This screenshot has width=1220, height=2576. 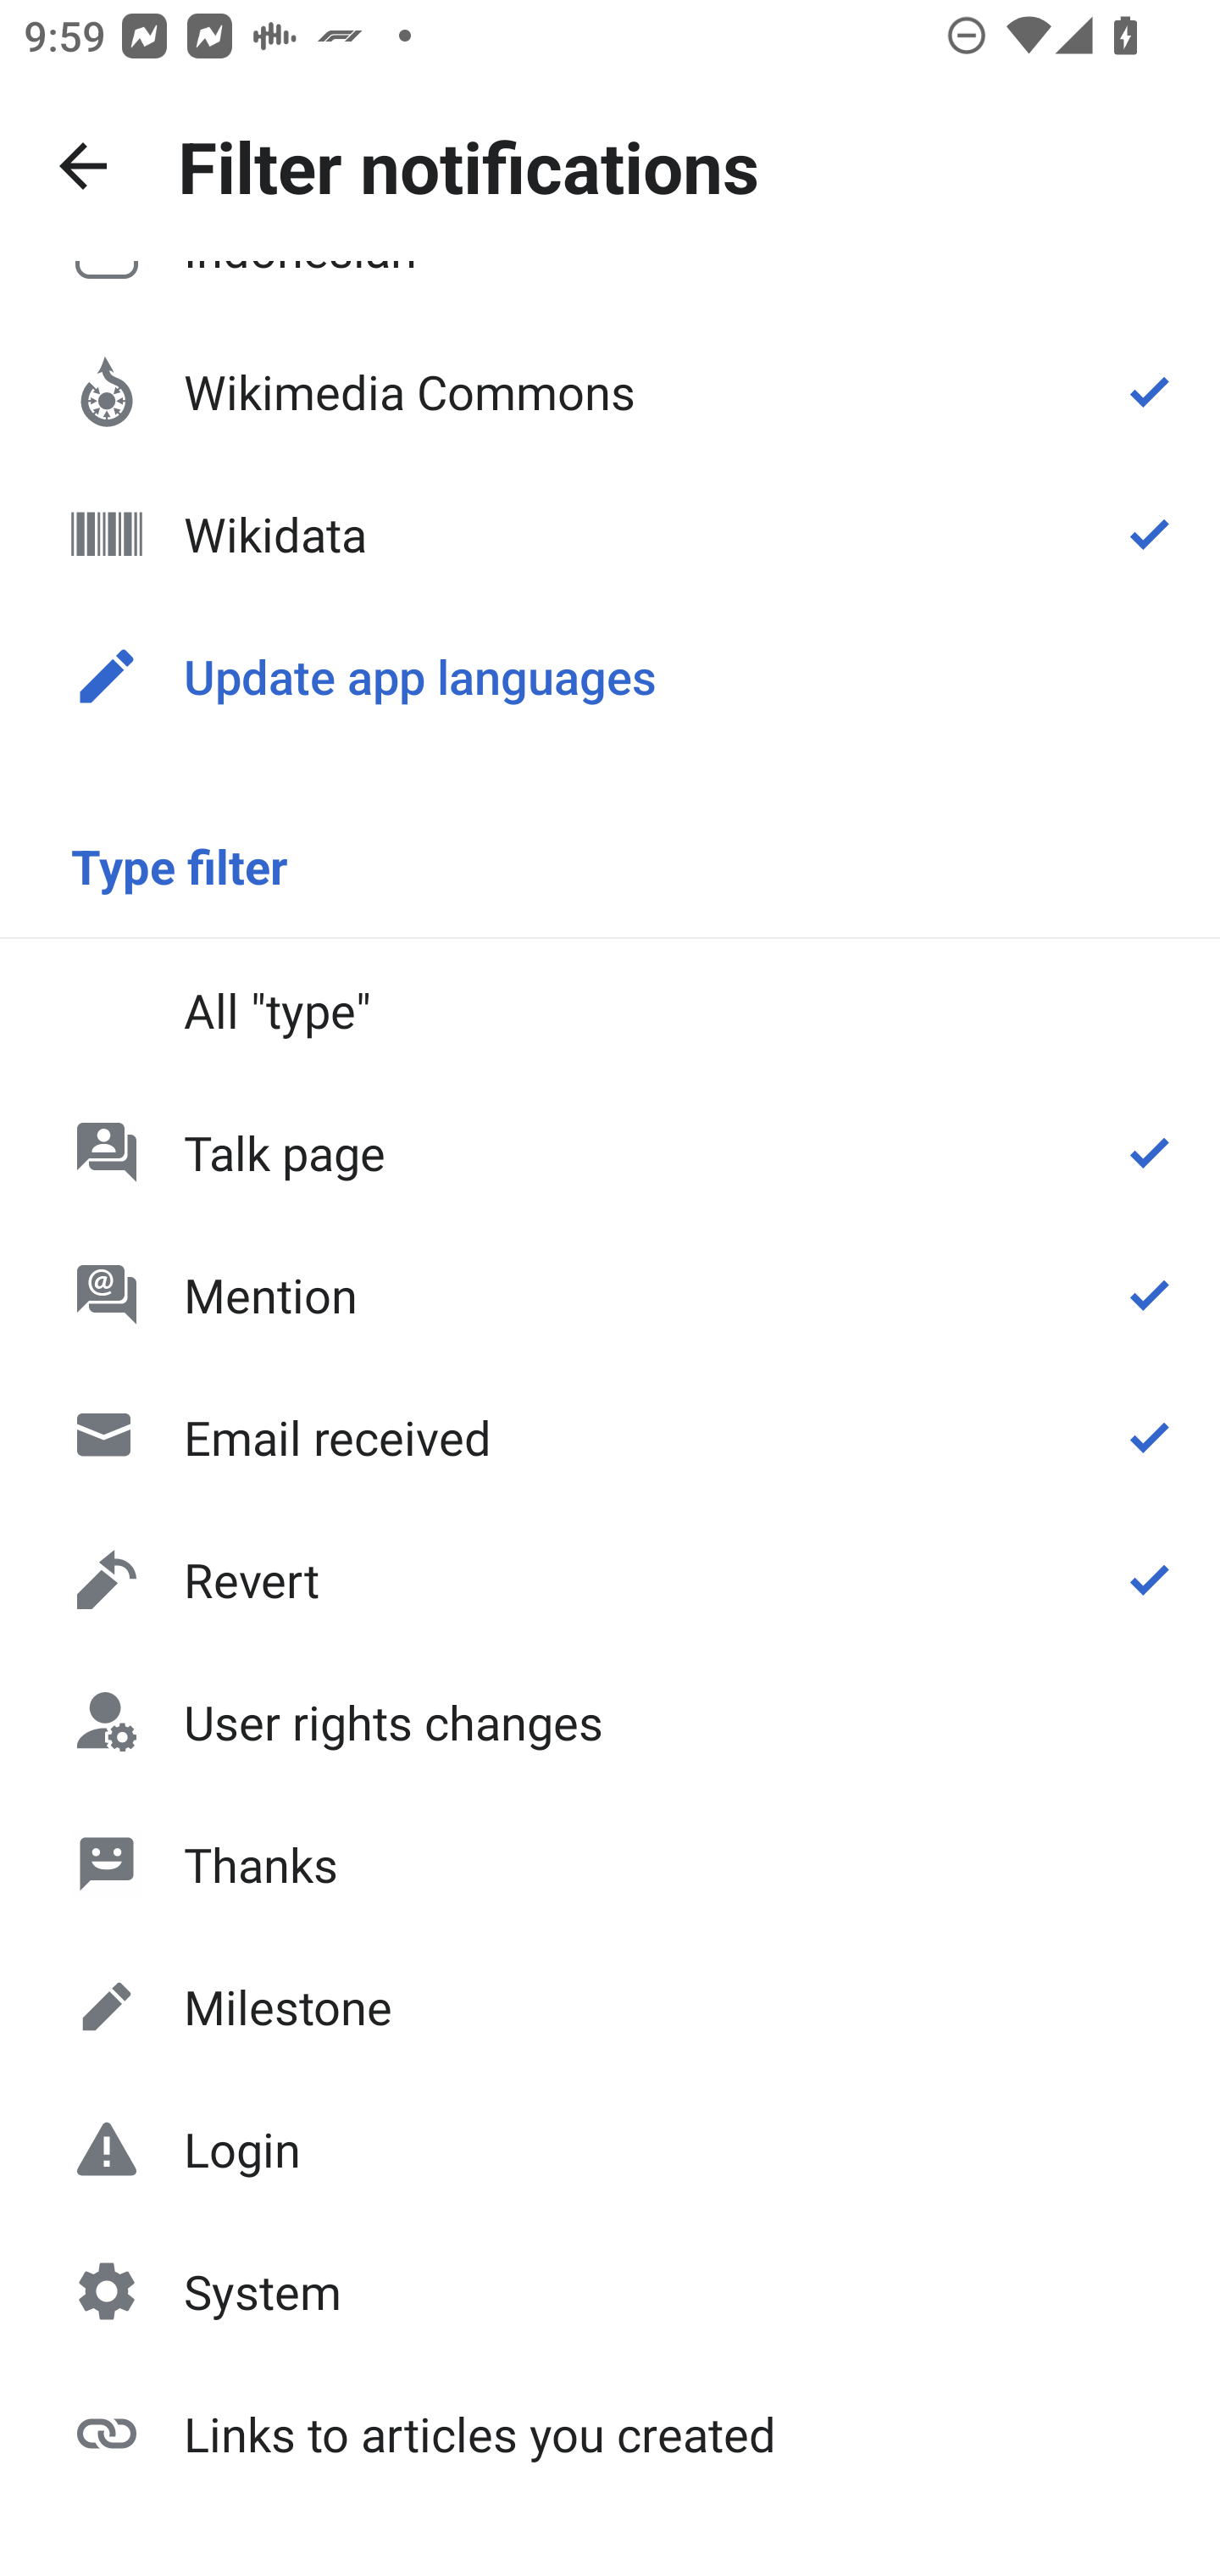 What do you see at coordinates (610, 1152) in the screenshot?
I see `Talk page` at bounding box center [610, 1152].